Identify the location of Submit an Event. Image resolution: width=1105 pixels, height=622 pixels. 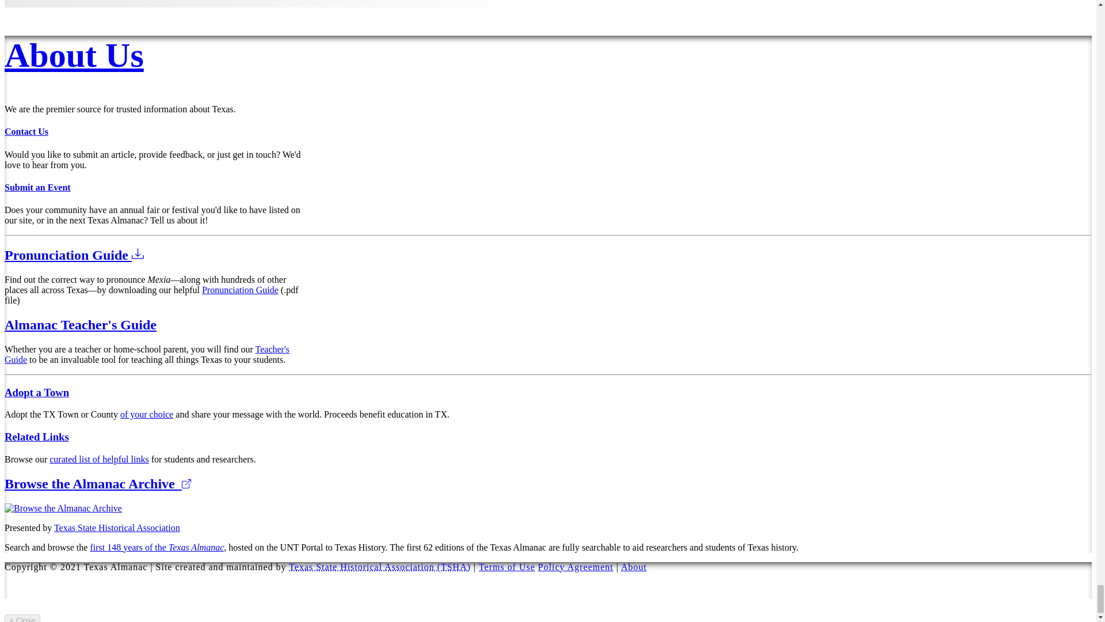
(37, 187).